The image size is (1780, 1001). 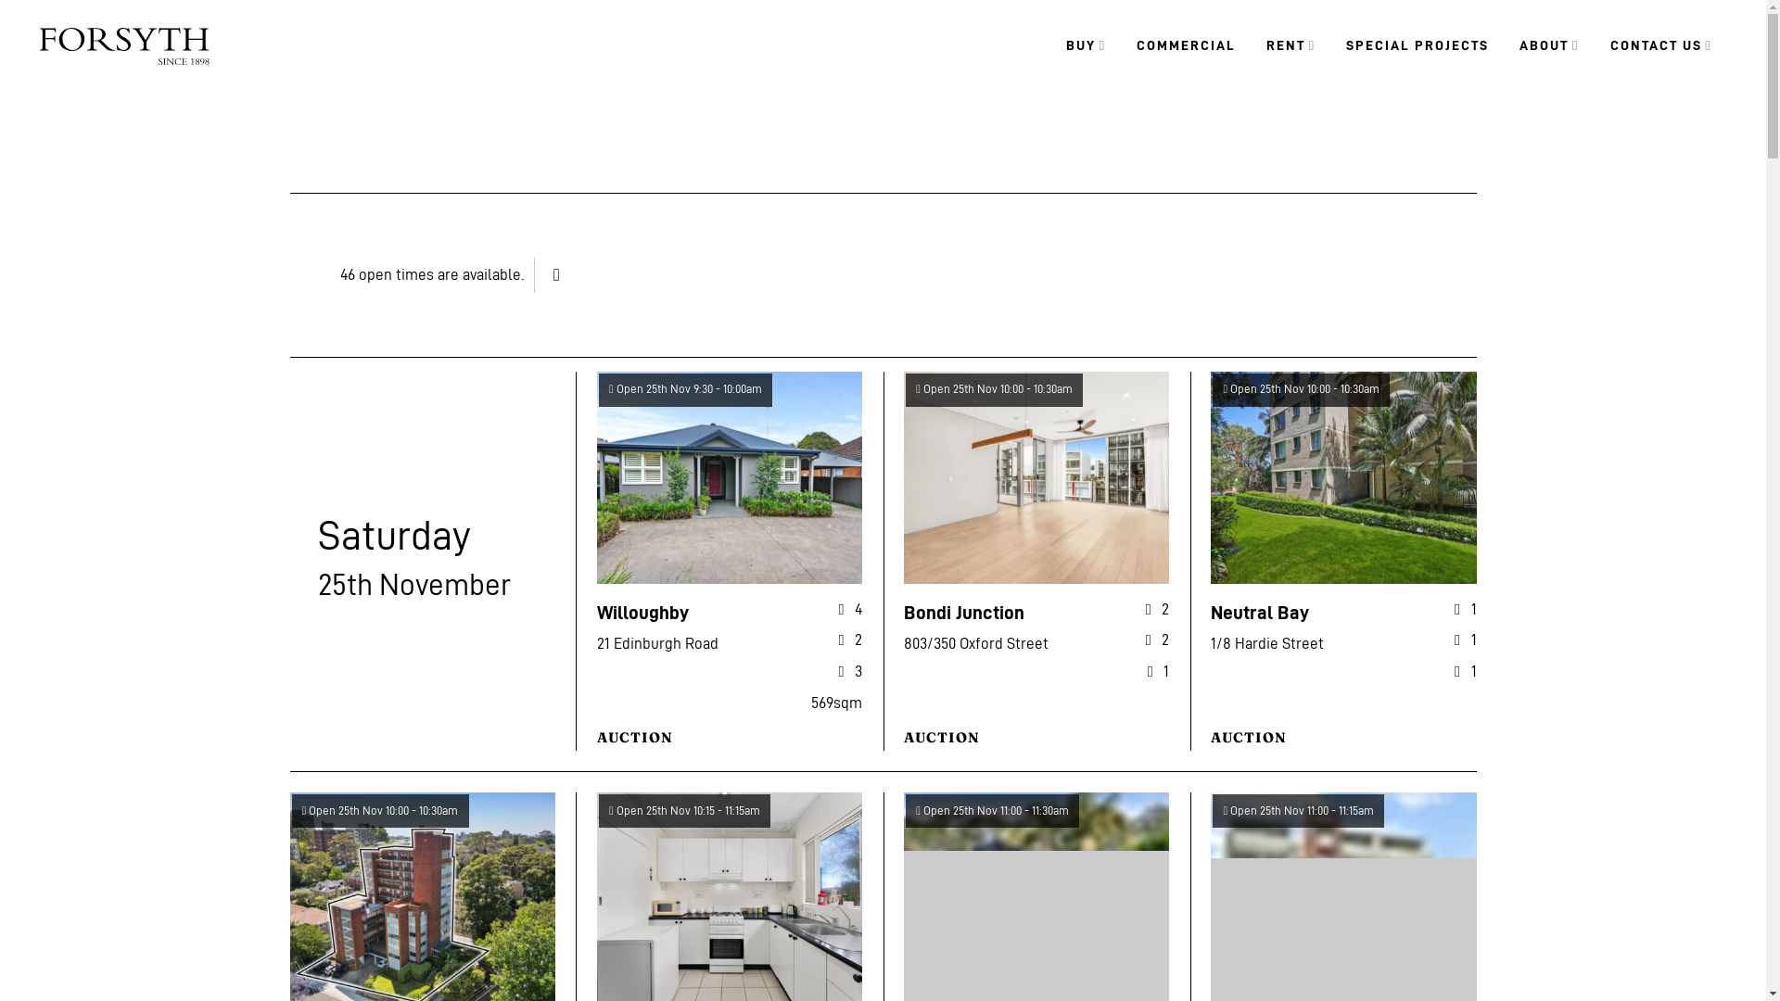 I want to click on Open 25th Nov 11:00 - 11:15am, so click(x=1298, y=811).